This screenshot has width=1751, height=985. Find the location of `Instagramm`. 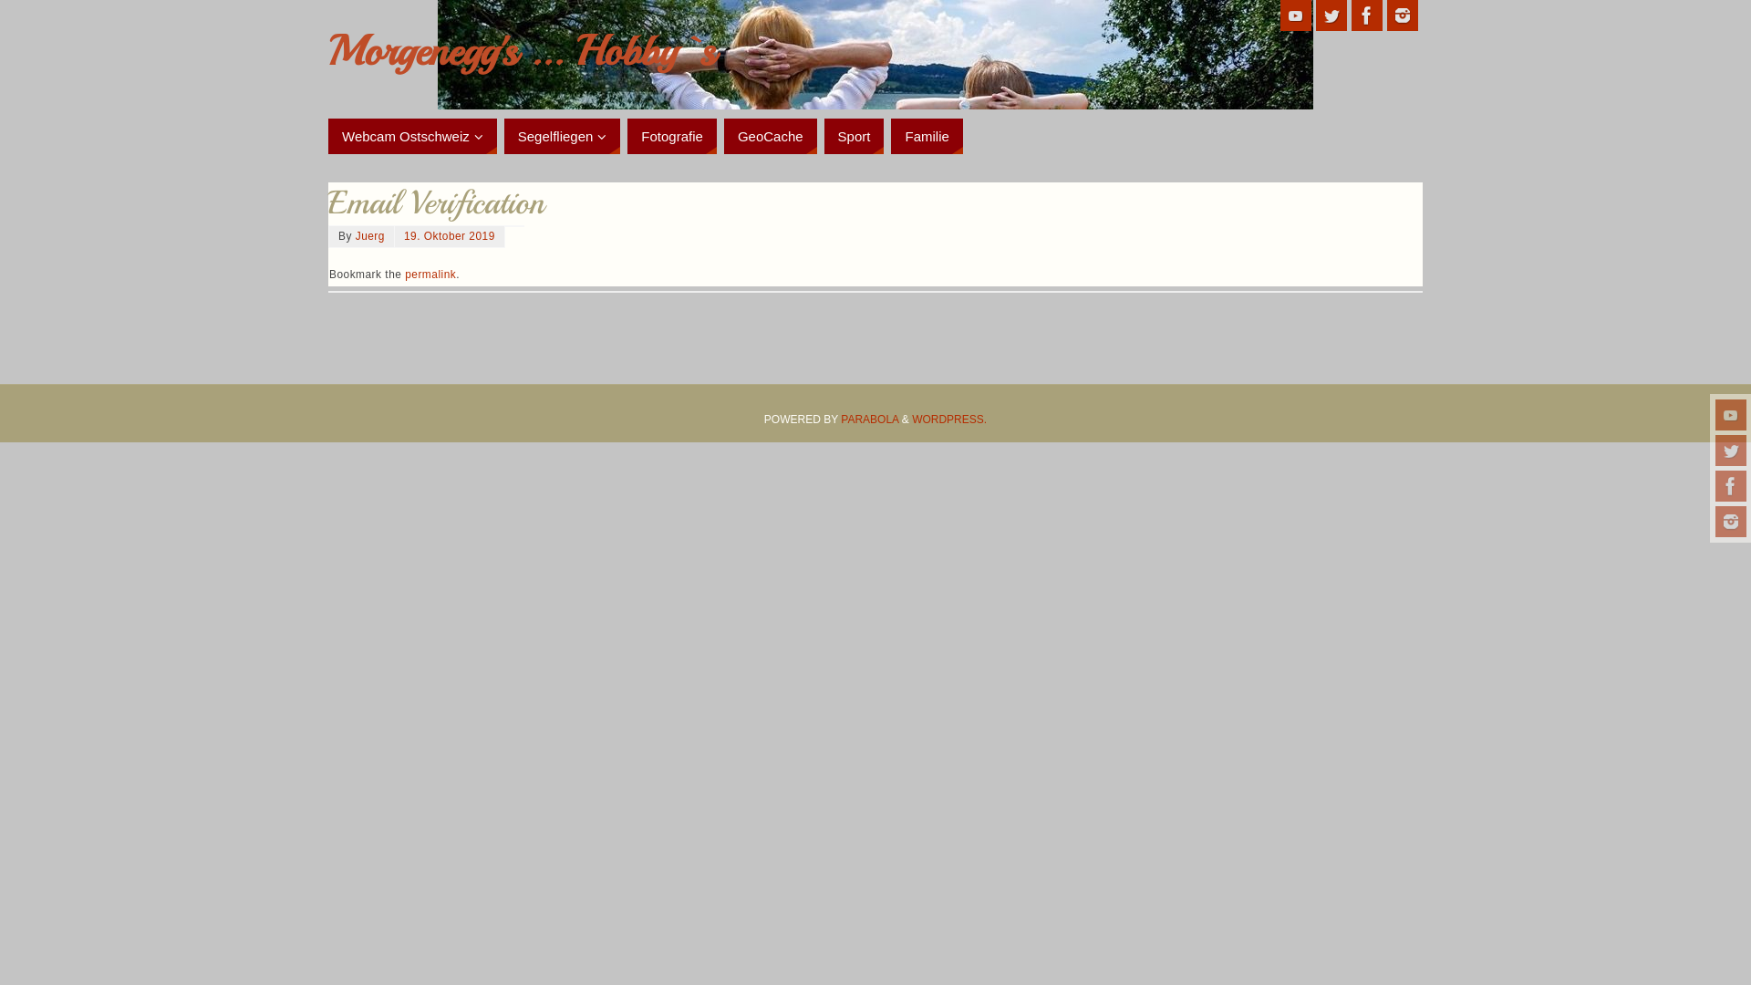

Instagramm is located at coordinates (1731, 522).